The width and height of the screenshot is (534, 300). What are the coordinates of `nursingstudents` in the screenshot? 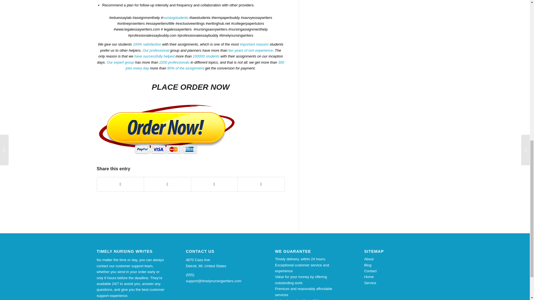 It's located at (175, 18).